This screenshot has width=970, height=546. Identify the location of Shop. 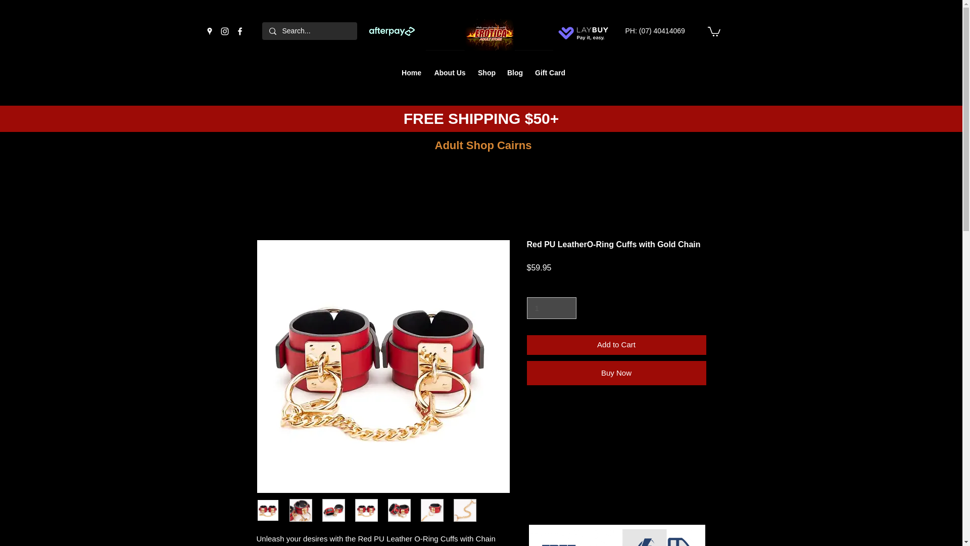
(486, 72).